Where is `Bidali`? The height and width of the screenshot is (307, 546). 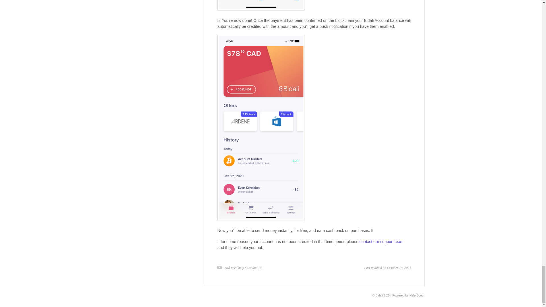 Bidali is located at coordinates (379, 295).